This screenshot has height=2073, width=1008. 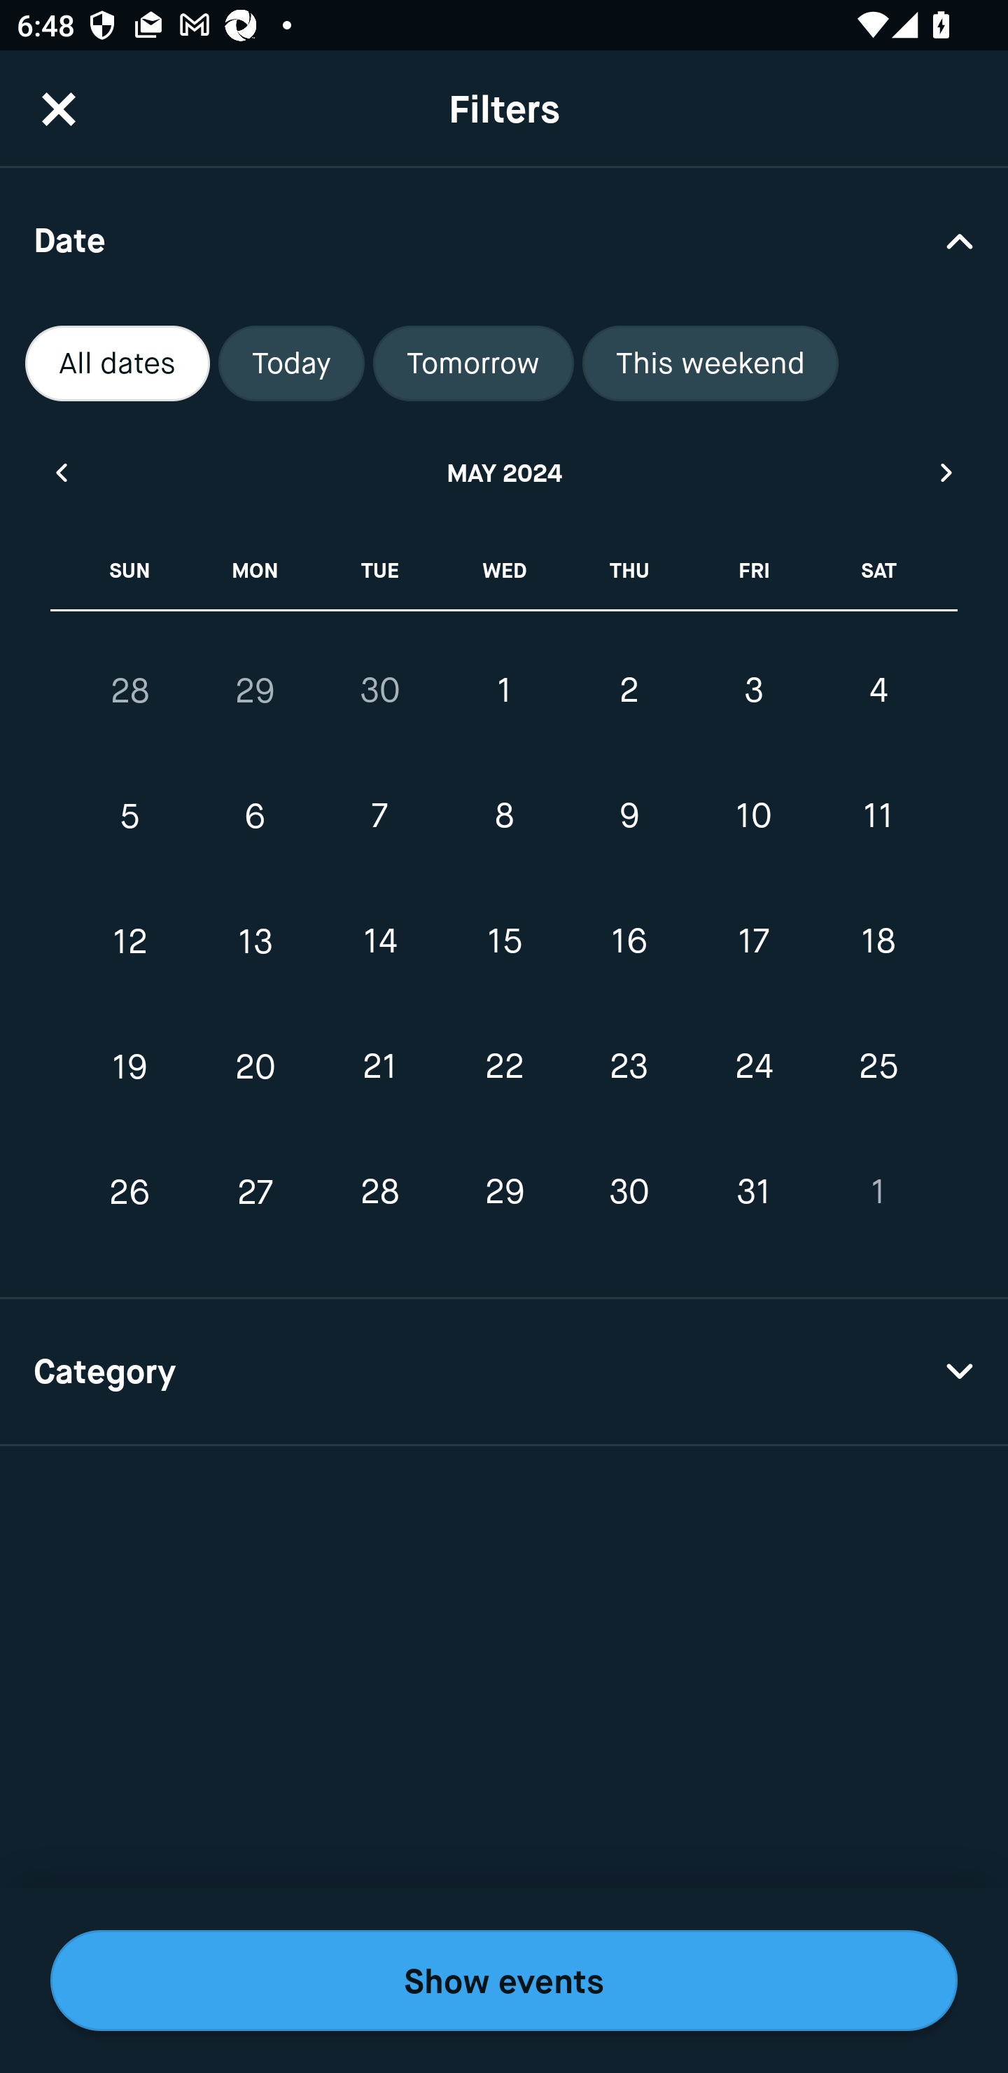 I want to click on 26, so click(x=130, y=1192).